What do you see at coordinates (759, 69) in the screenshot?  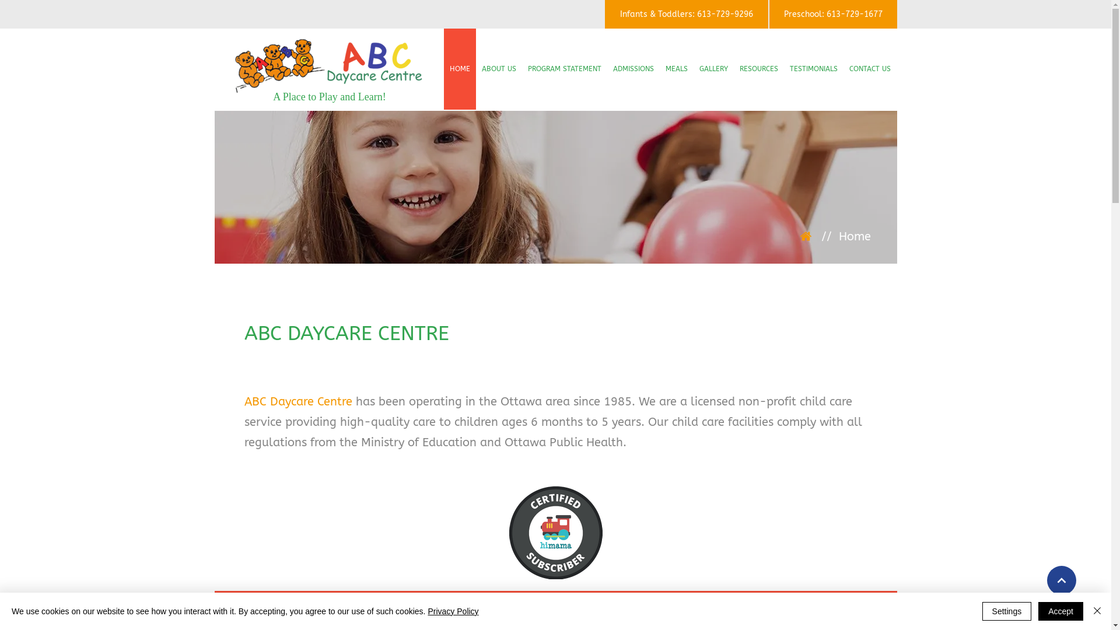 I see `RESOURCES` at bounding box center [759, 69].